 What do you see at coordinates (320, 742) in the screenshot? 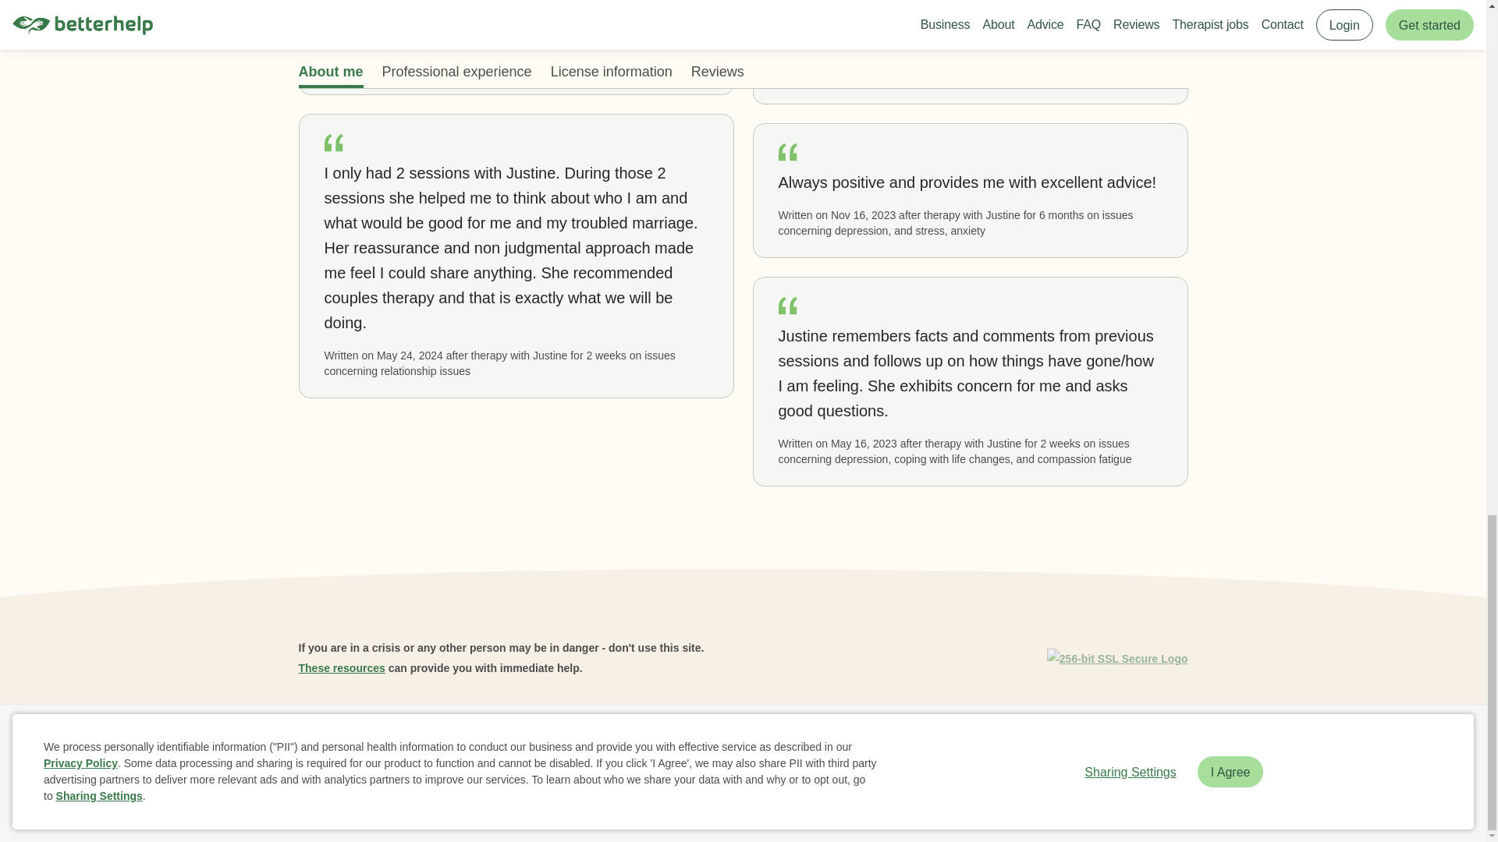
I see `Home` at bounding box center [320, 742].